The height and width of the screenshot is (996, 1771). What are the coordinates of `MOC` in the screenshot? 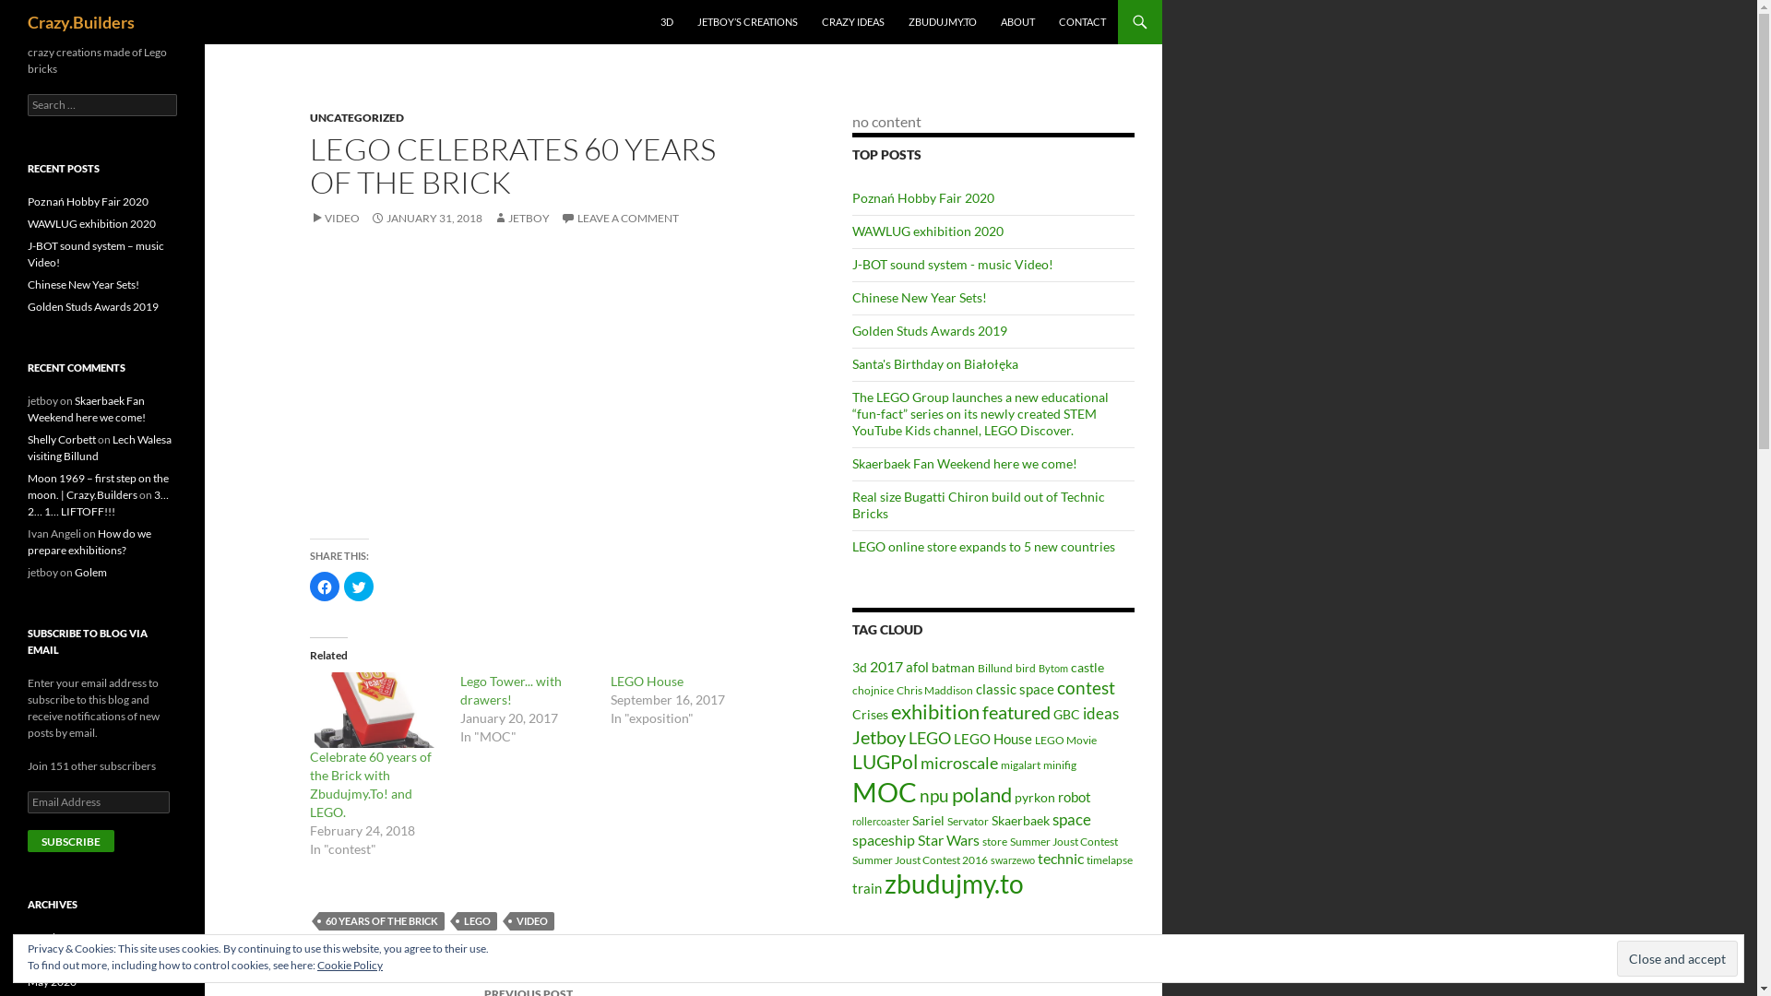 It's located at (885, 791).